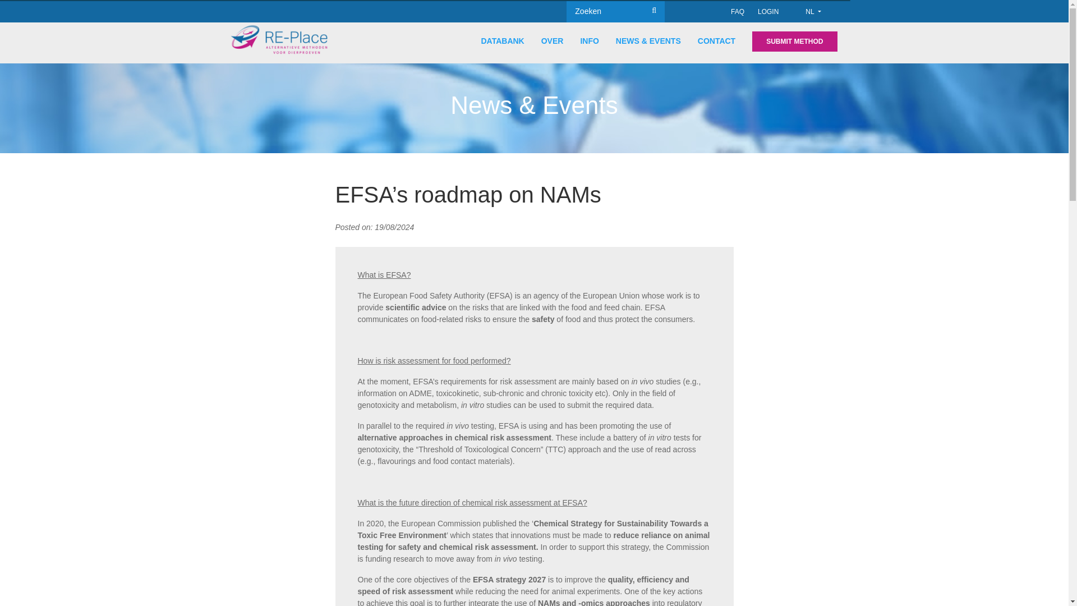  What do you see at coordinates (615, 11) in the screenshot?
I see `Enter the terms you wish to search for.` at bounding box center [615, 11].